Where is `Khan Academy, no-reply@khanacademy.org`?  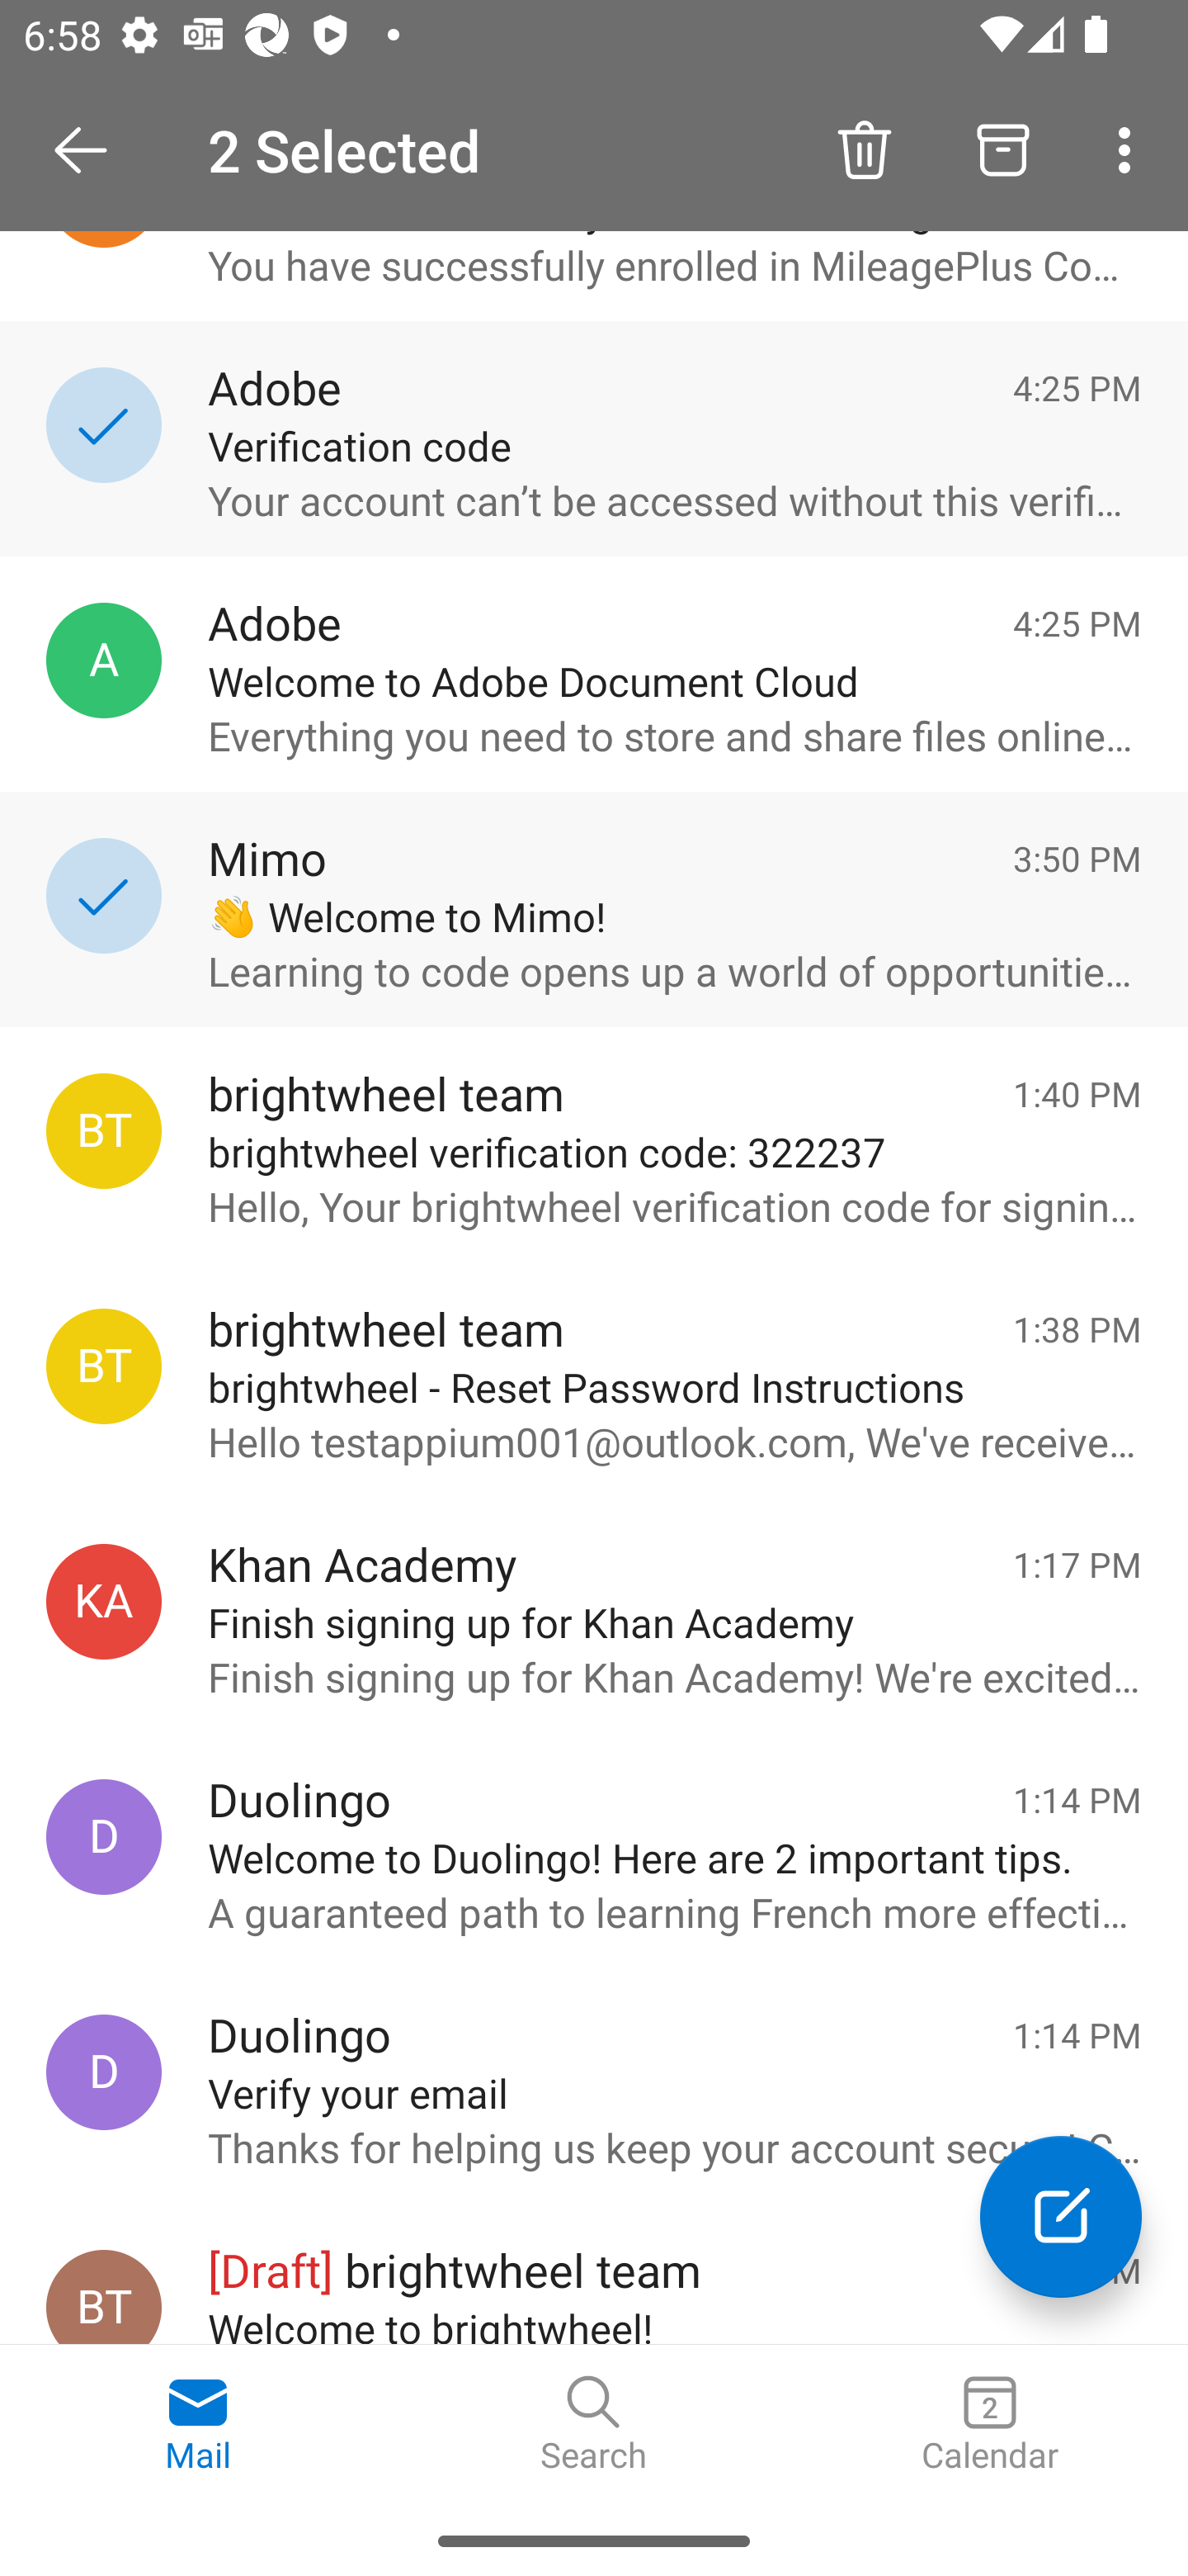 Khan Academy, no-reply@khanacademy.org is located at coordinates (104, 1600).